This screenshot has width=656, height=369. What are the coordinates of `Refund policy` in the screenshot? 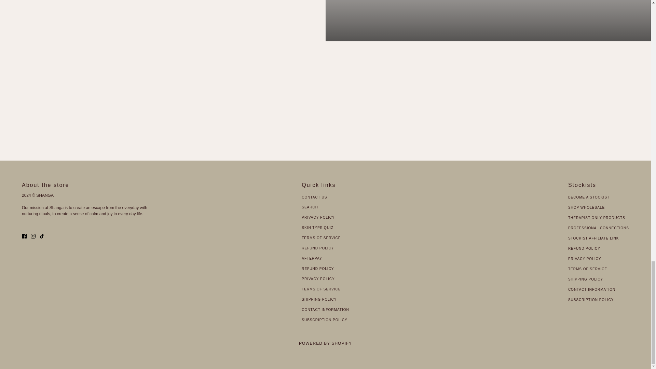 It's located at (318, 269).